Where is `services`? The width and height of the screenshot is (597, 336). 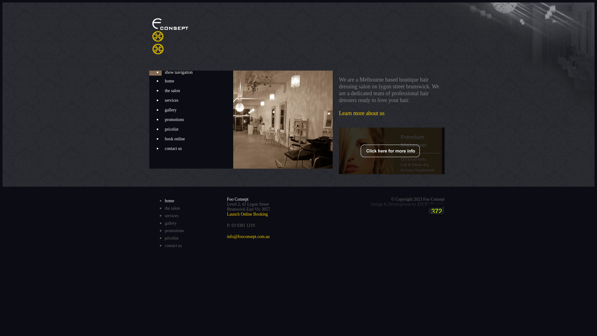 services is located at coordinates (172, 216).